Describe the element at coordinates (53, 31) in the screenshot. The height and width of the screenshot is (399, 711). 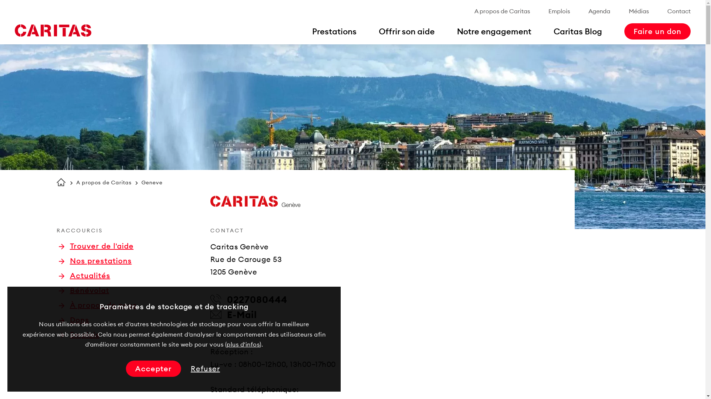
I see `Page d'accueil` at that location.